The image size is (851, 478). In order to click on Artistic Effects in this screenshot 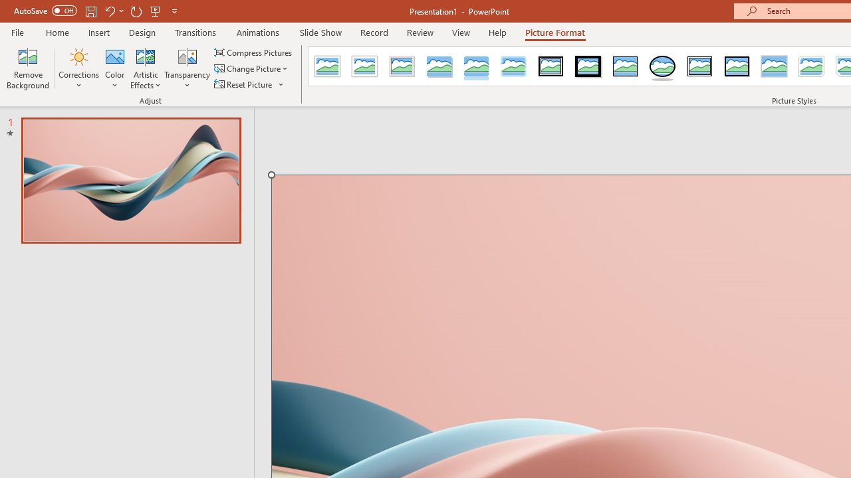, I will do `click(146, 68)`.